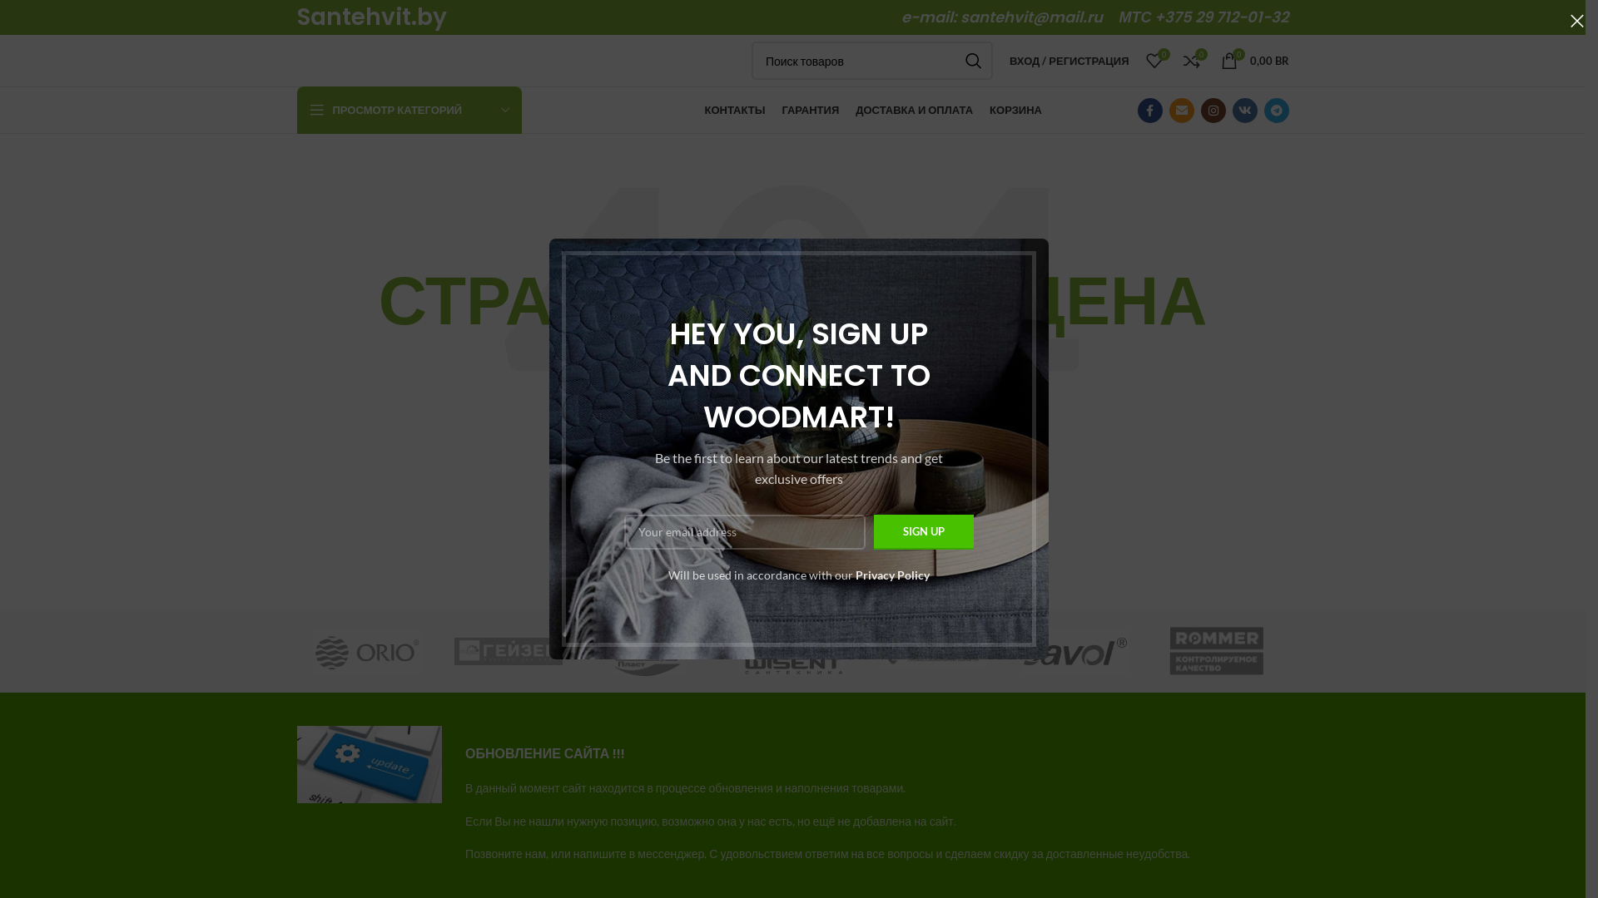  I want to click on Savol, so click(1075, 651).